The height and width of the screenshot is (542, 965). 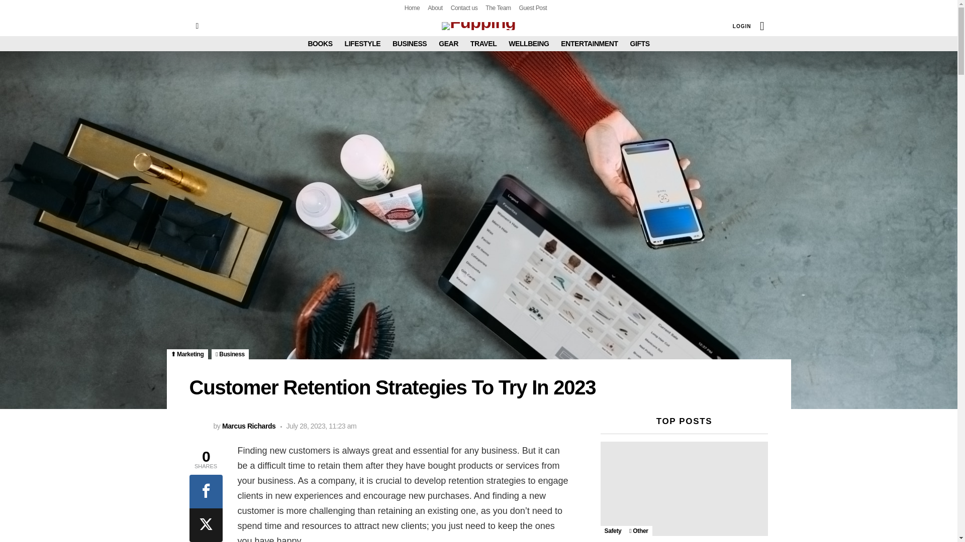 I want to click on WELLBEING, so click(x=529, y=43).